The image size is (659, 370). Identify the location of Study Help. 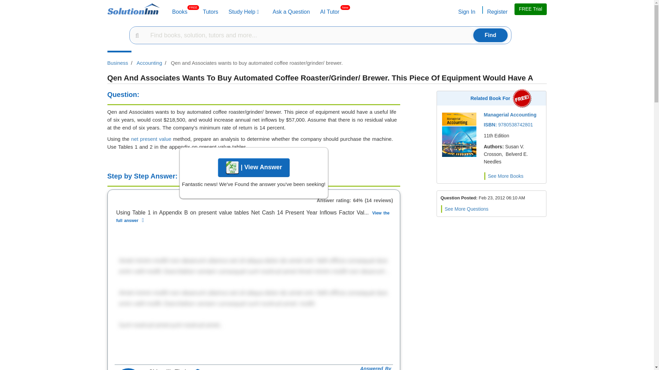
(329, 12).